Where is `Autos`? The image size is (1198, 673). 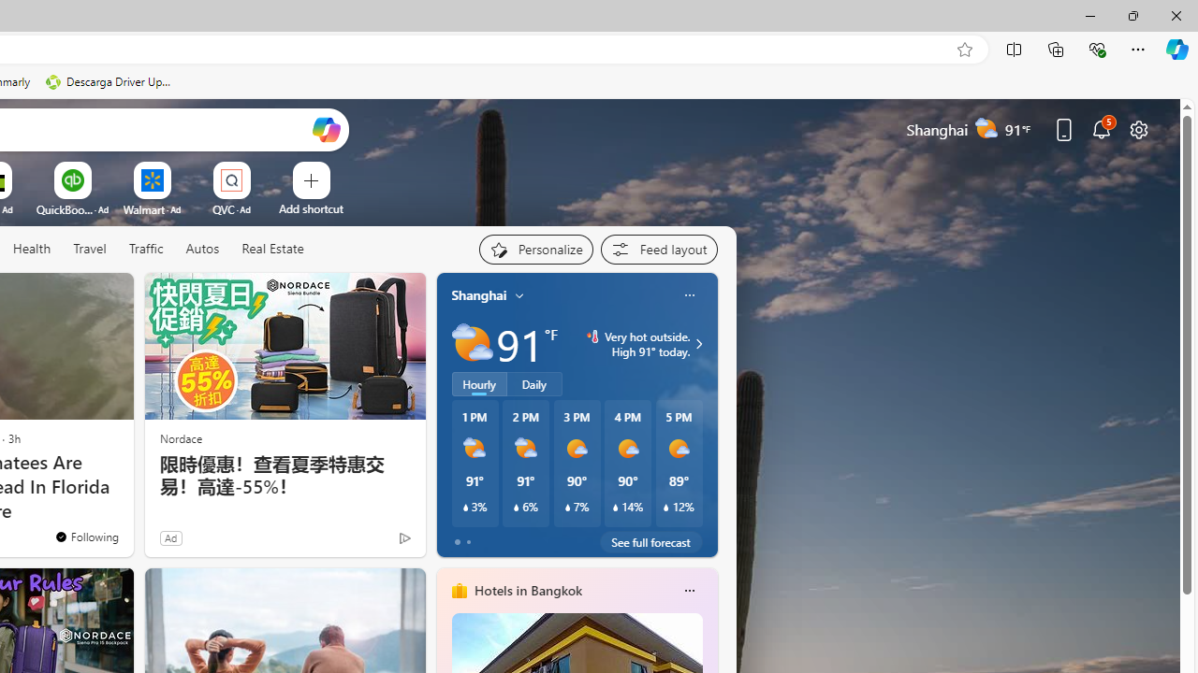
Autos is located at coordinates (202, 249).